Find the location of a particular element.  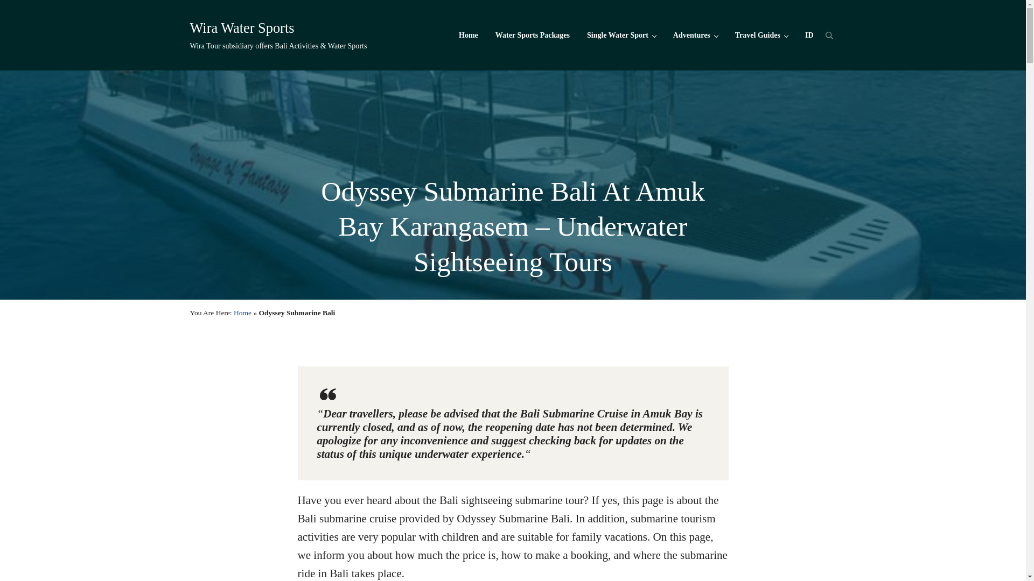

Single Water Sport is located at coordinates (621, 35).